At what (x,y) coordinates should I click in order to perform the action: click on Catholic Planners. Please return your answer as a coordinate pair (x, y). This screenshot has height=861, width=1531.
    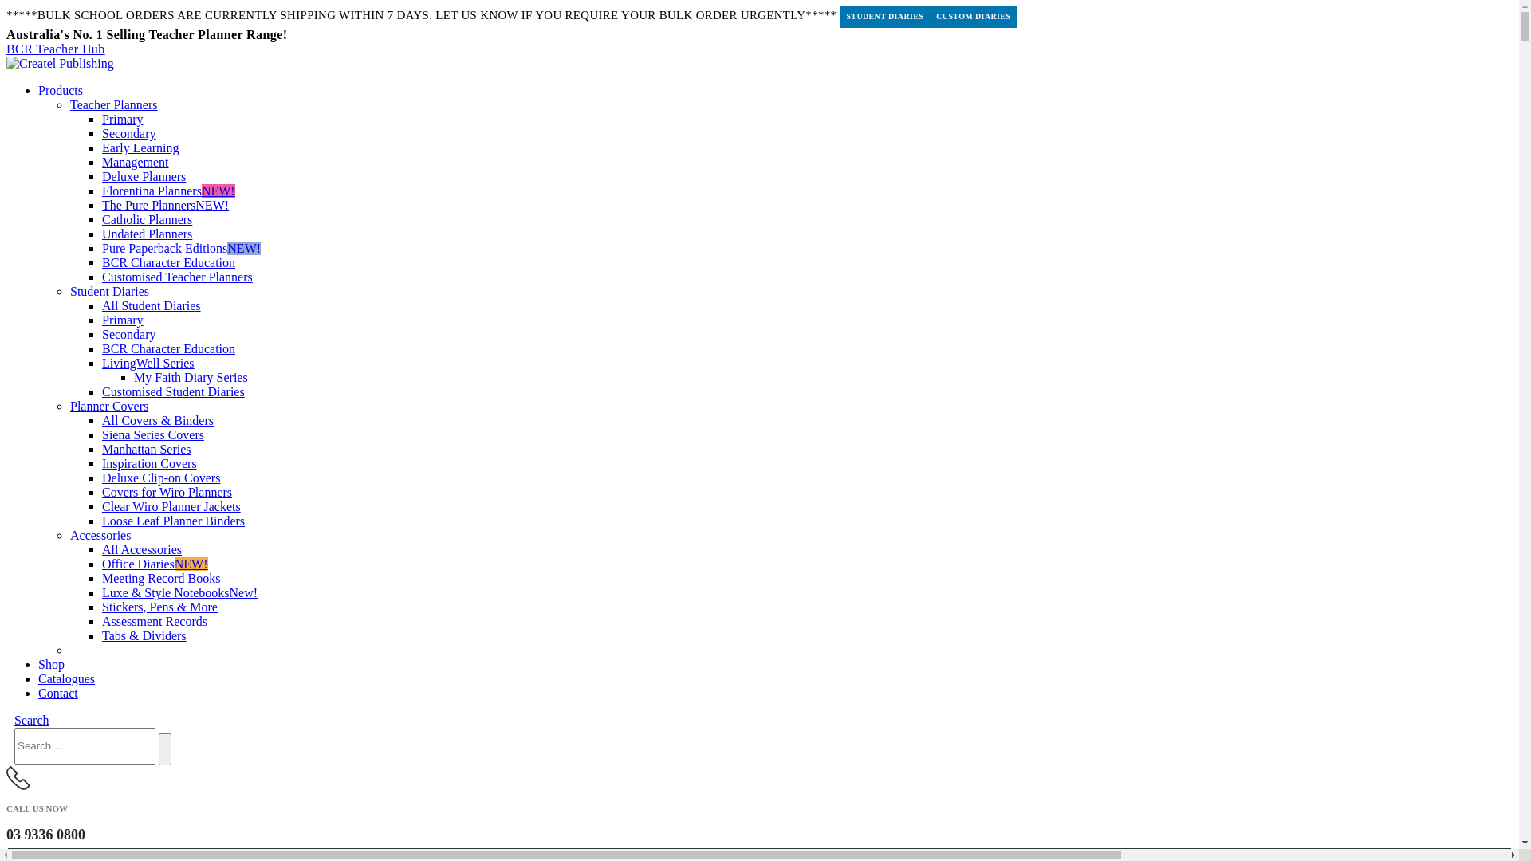
    Looking at the image, I should click on (147, 220).